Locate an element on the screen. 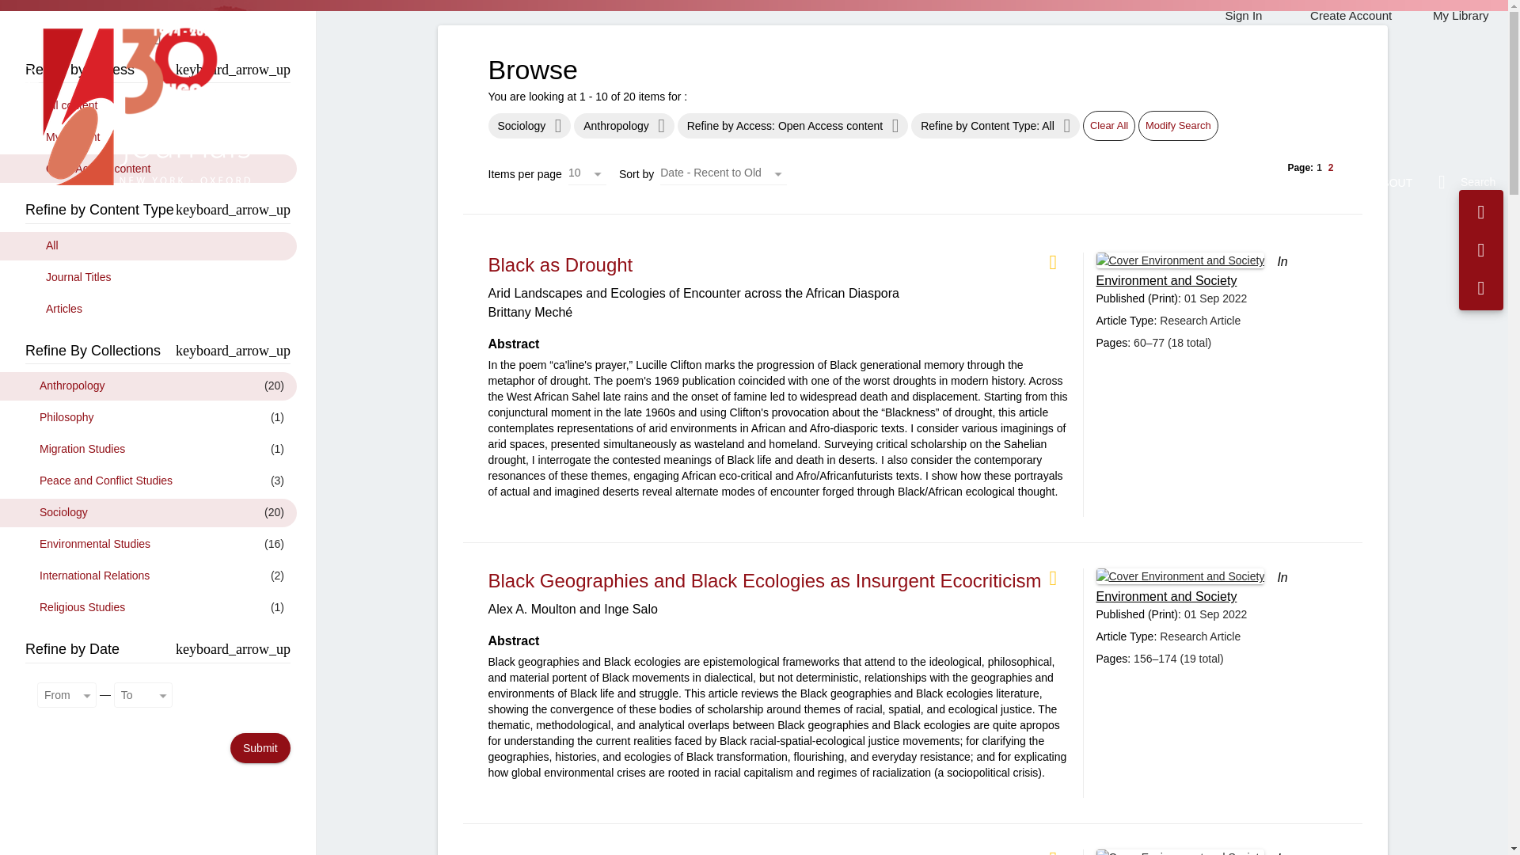 The image size is (1520, 855). Jump to Content is located at coordinates (42, 9).